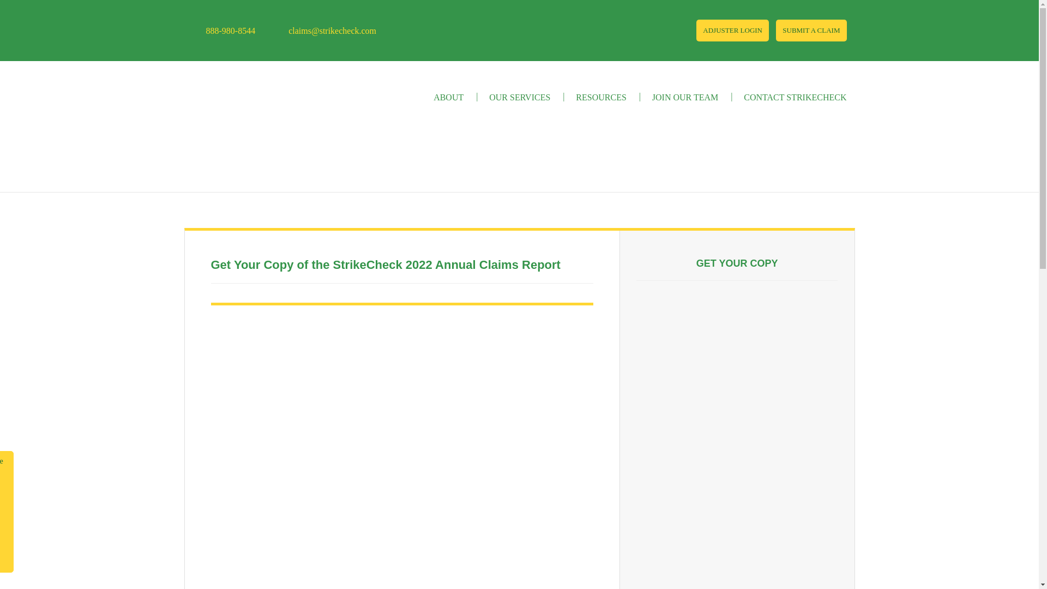 This screenshot has width=1047, height=589. What do you see at coordinates (448, 97) in the screenshot?
I see `ABOUT` at bounding box center [448, 97].